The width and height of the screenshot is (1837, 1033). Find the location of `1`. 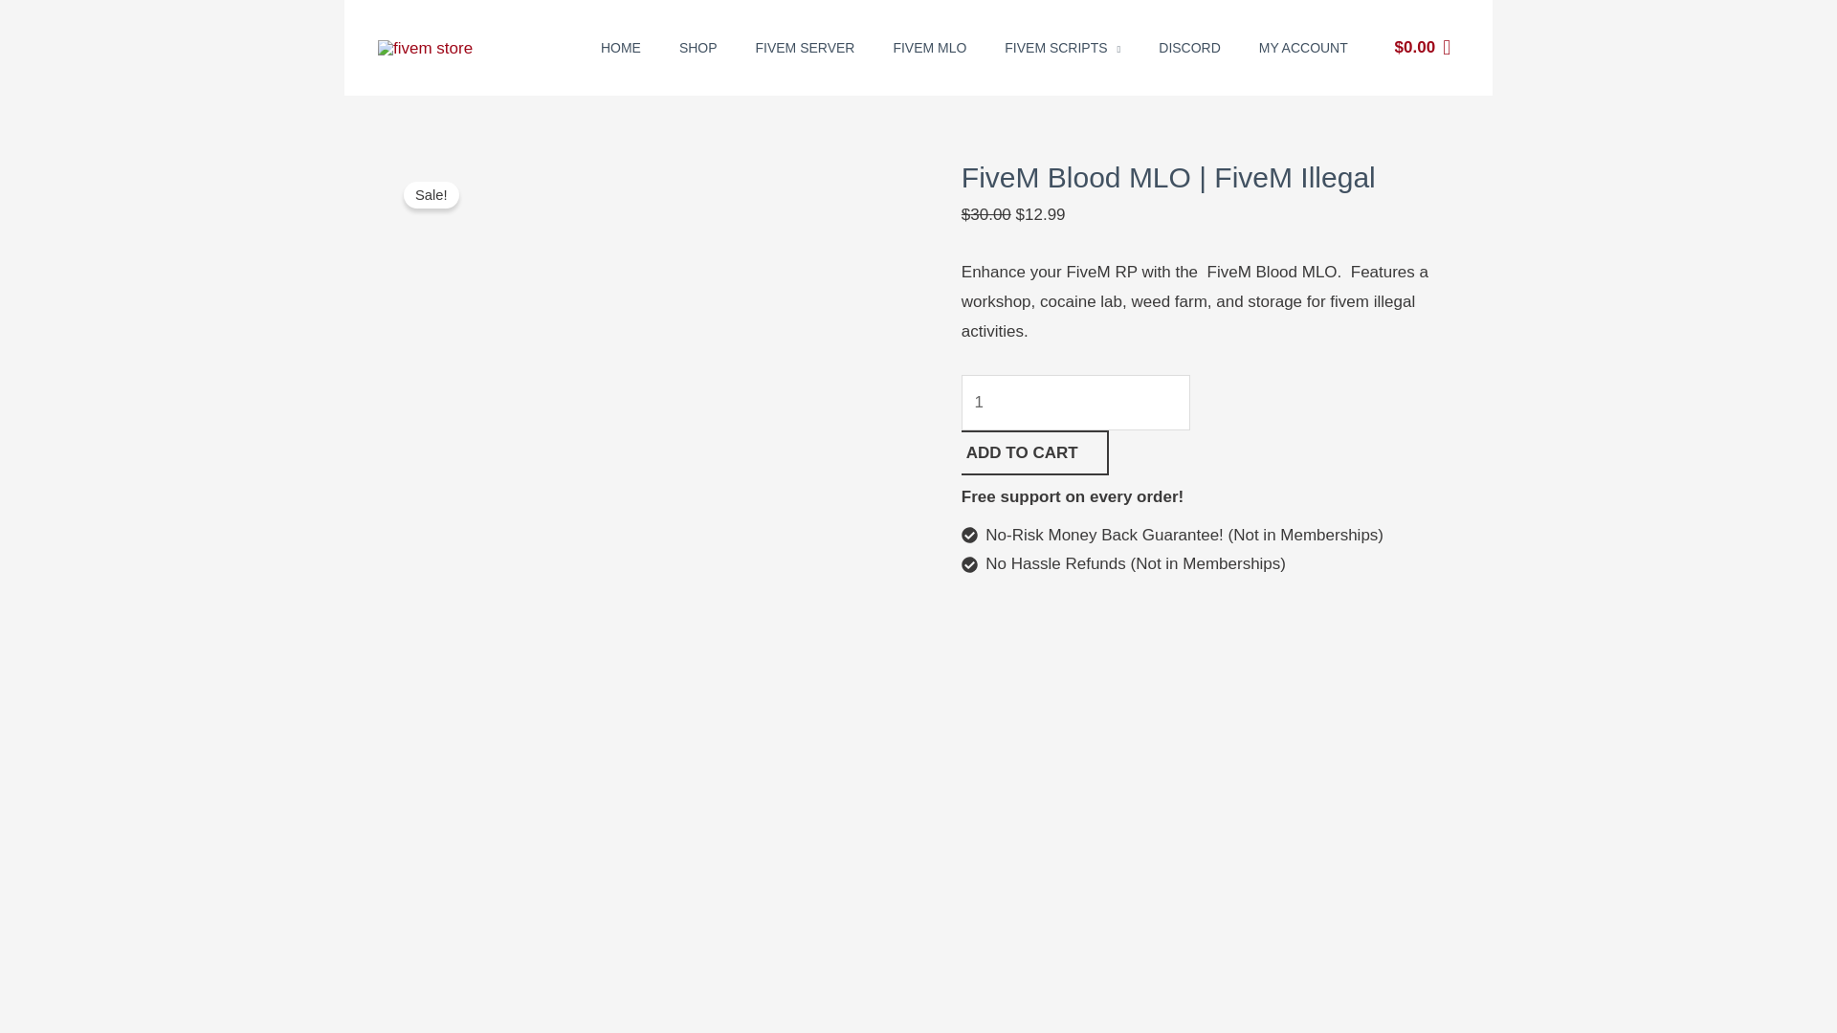

1 is located at coordinates (1075, 403).